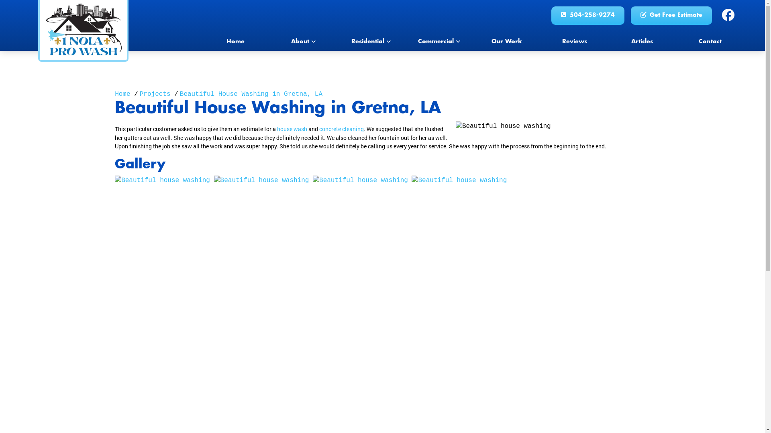 Image resolution: width=771 pixels, height=433 pixels. Describe the element at coordinates (587, 16) in the screenshot. I see `504-258-9274` at that location.